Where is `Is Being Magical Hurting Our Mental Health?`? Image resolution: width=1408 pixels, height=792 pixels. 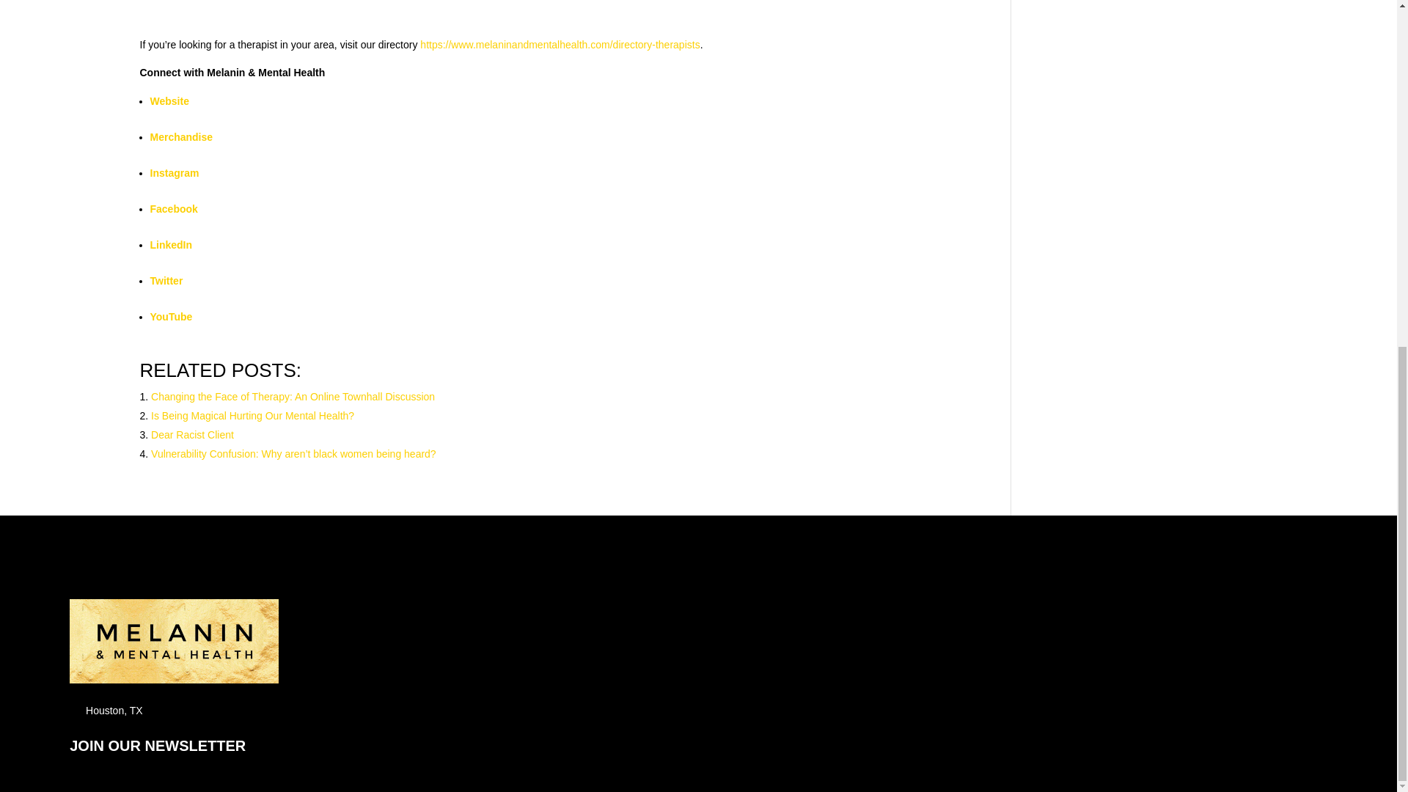
Is Being Magical Hurting Our Mental Health? is located at coordinates (252, 415).